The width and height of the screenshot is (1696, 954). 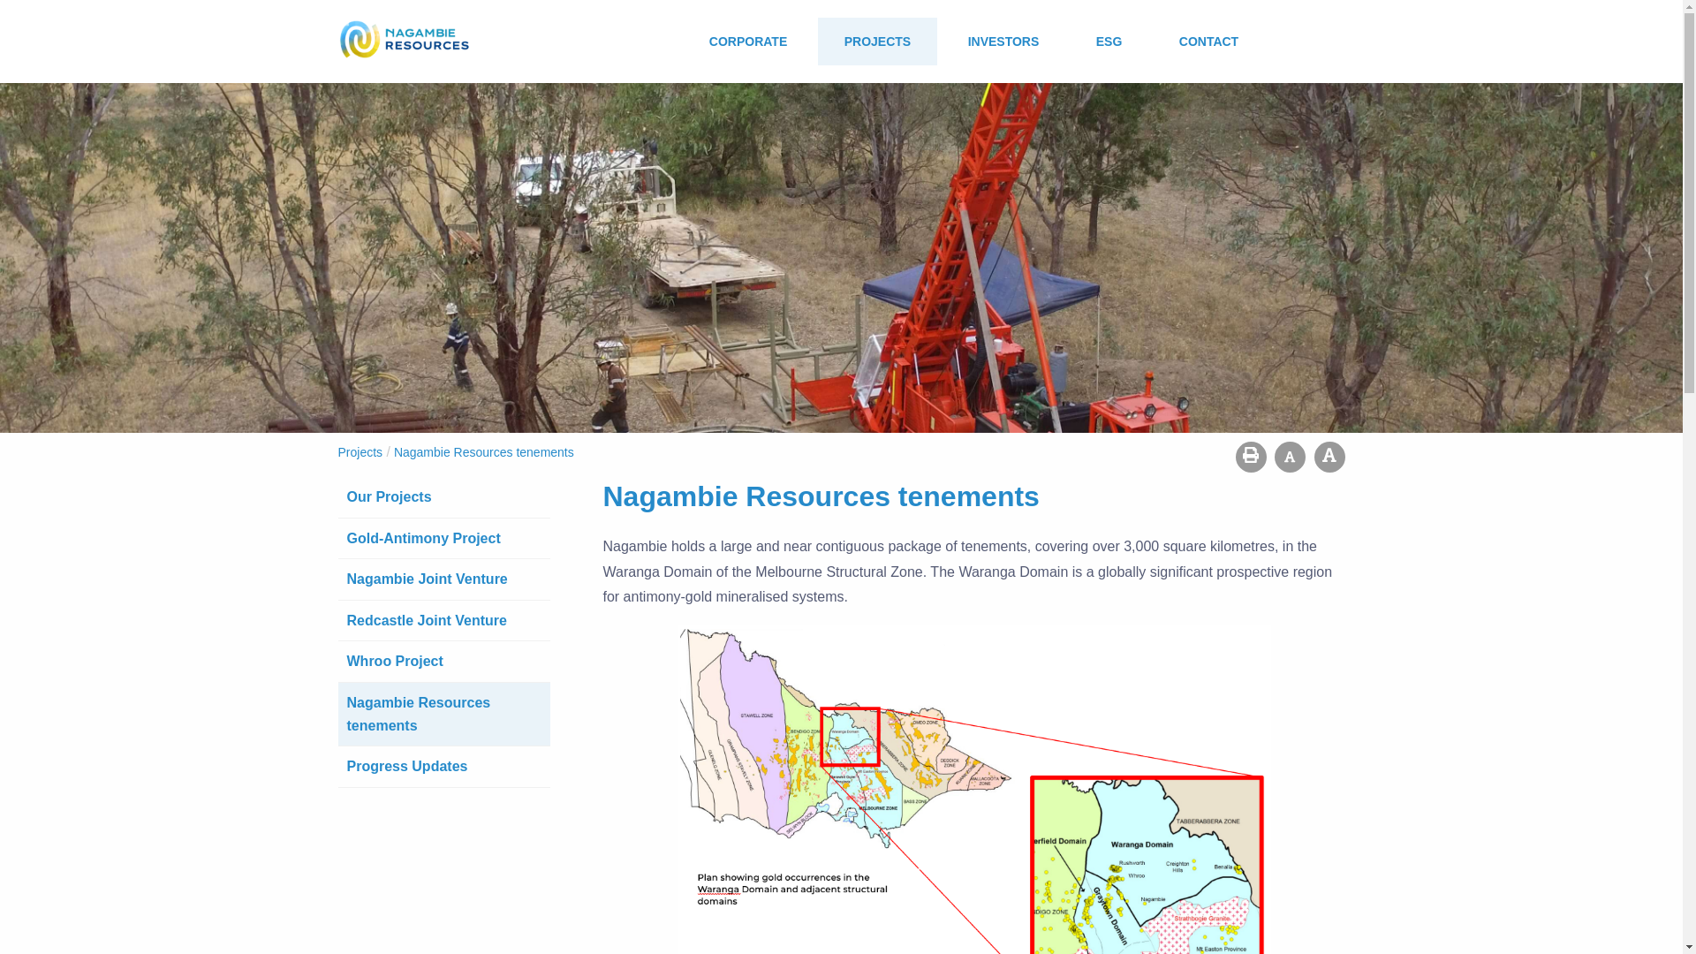 What do you see at coordinates (1290, 457) in the screenshot?
I see `Font Smaller` at bounding box center [1290, 457].